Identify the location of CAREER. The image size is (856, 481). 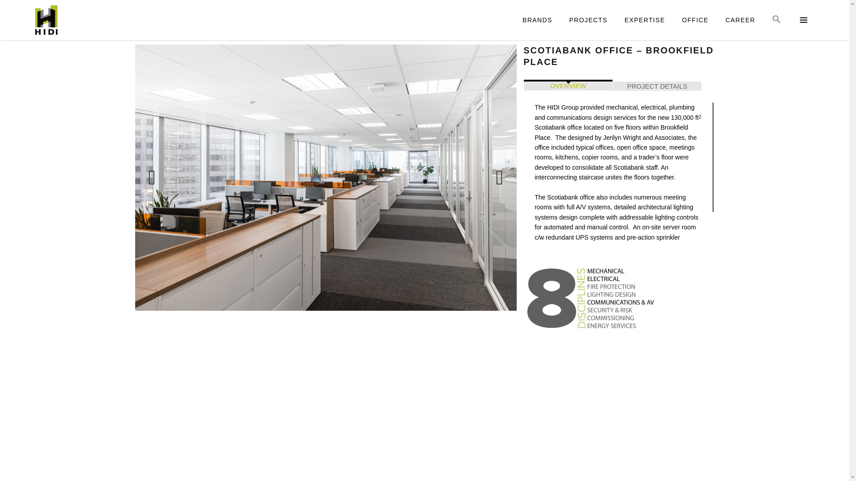
(740, 20).